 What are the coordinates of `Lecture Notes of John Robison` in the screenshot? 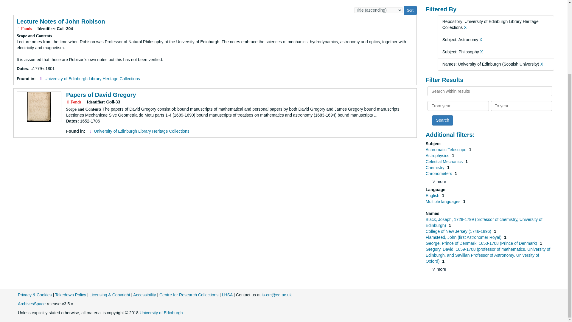 It's located at (61, 21).